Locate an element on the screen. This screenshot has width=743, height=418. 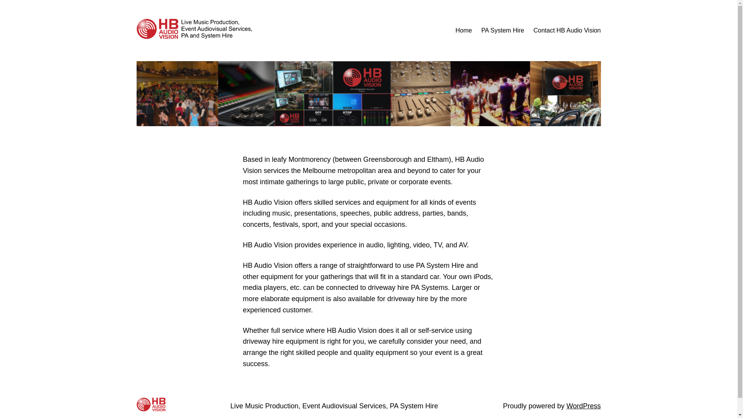
Home is located at coordinates (464, 31).